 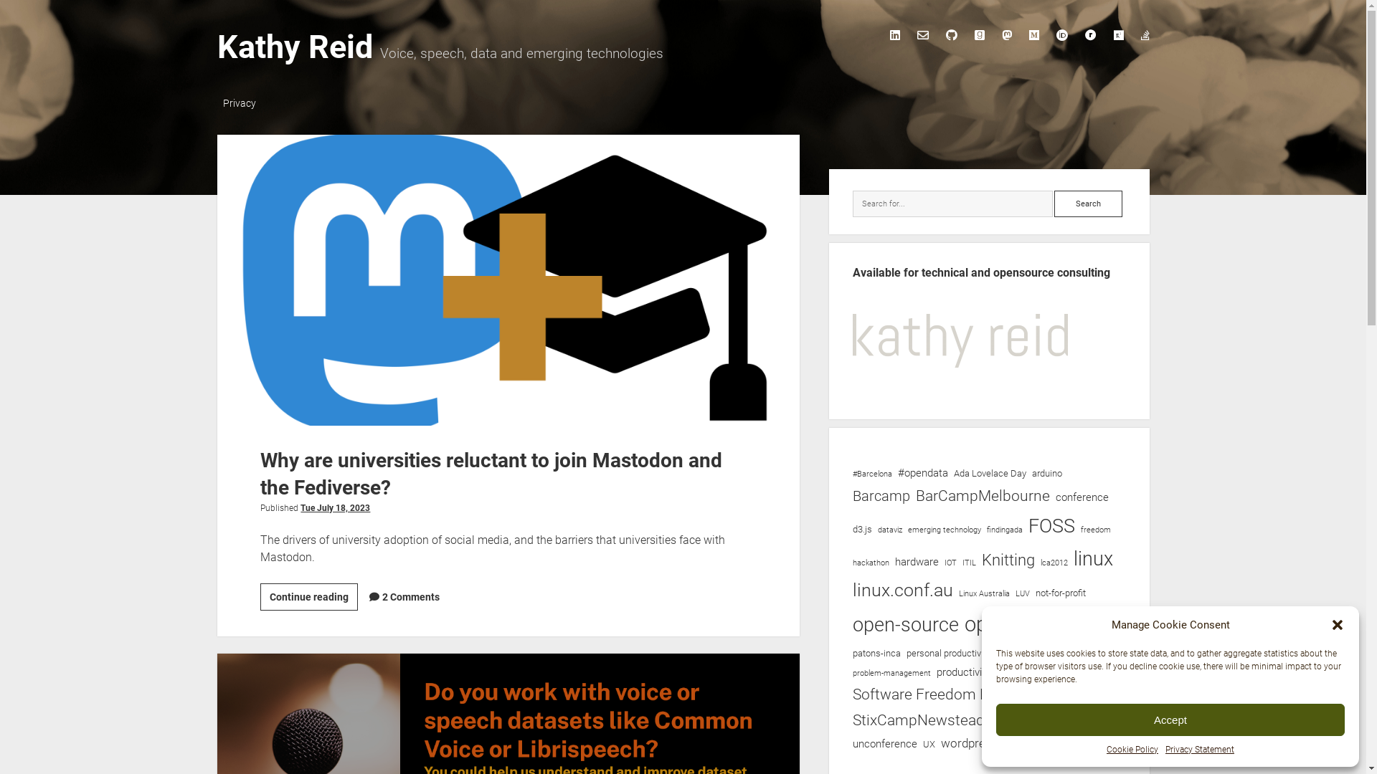 I want to click on arduino, so click(x=1047, y=474).